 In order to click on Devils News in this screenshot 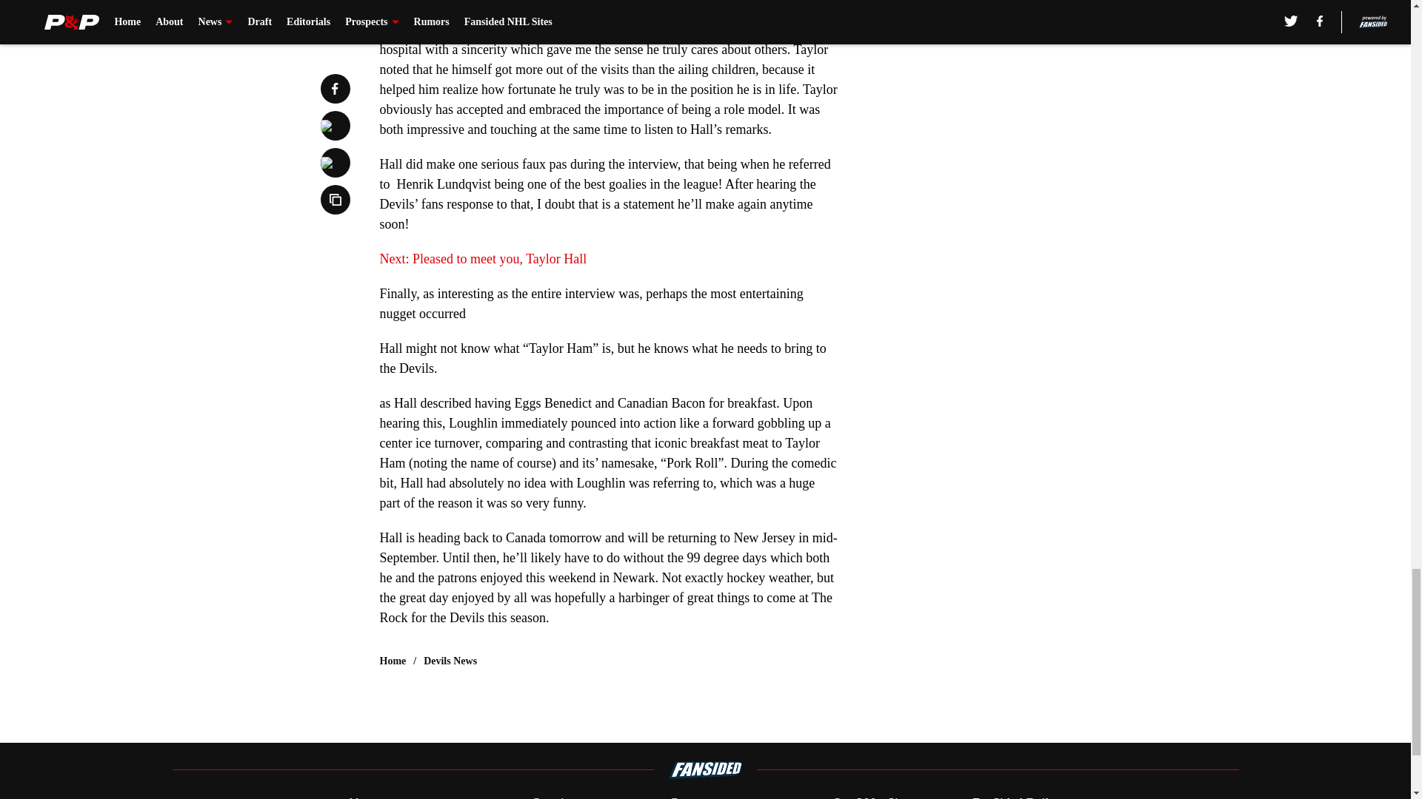, I will do `click(450, 661)`.